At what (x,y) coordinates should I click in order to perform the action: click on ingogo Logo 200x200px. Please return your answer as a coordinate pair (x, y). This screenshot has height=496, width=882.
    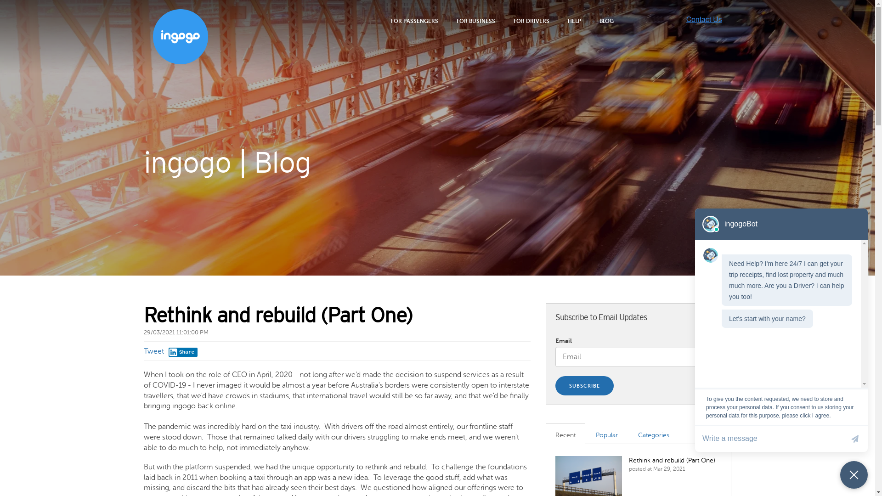
    Looking at the image, I should click on (180, 37).